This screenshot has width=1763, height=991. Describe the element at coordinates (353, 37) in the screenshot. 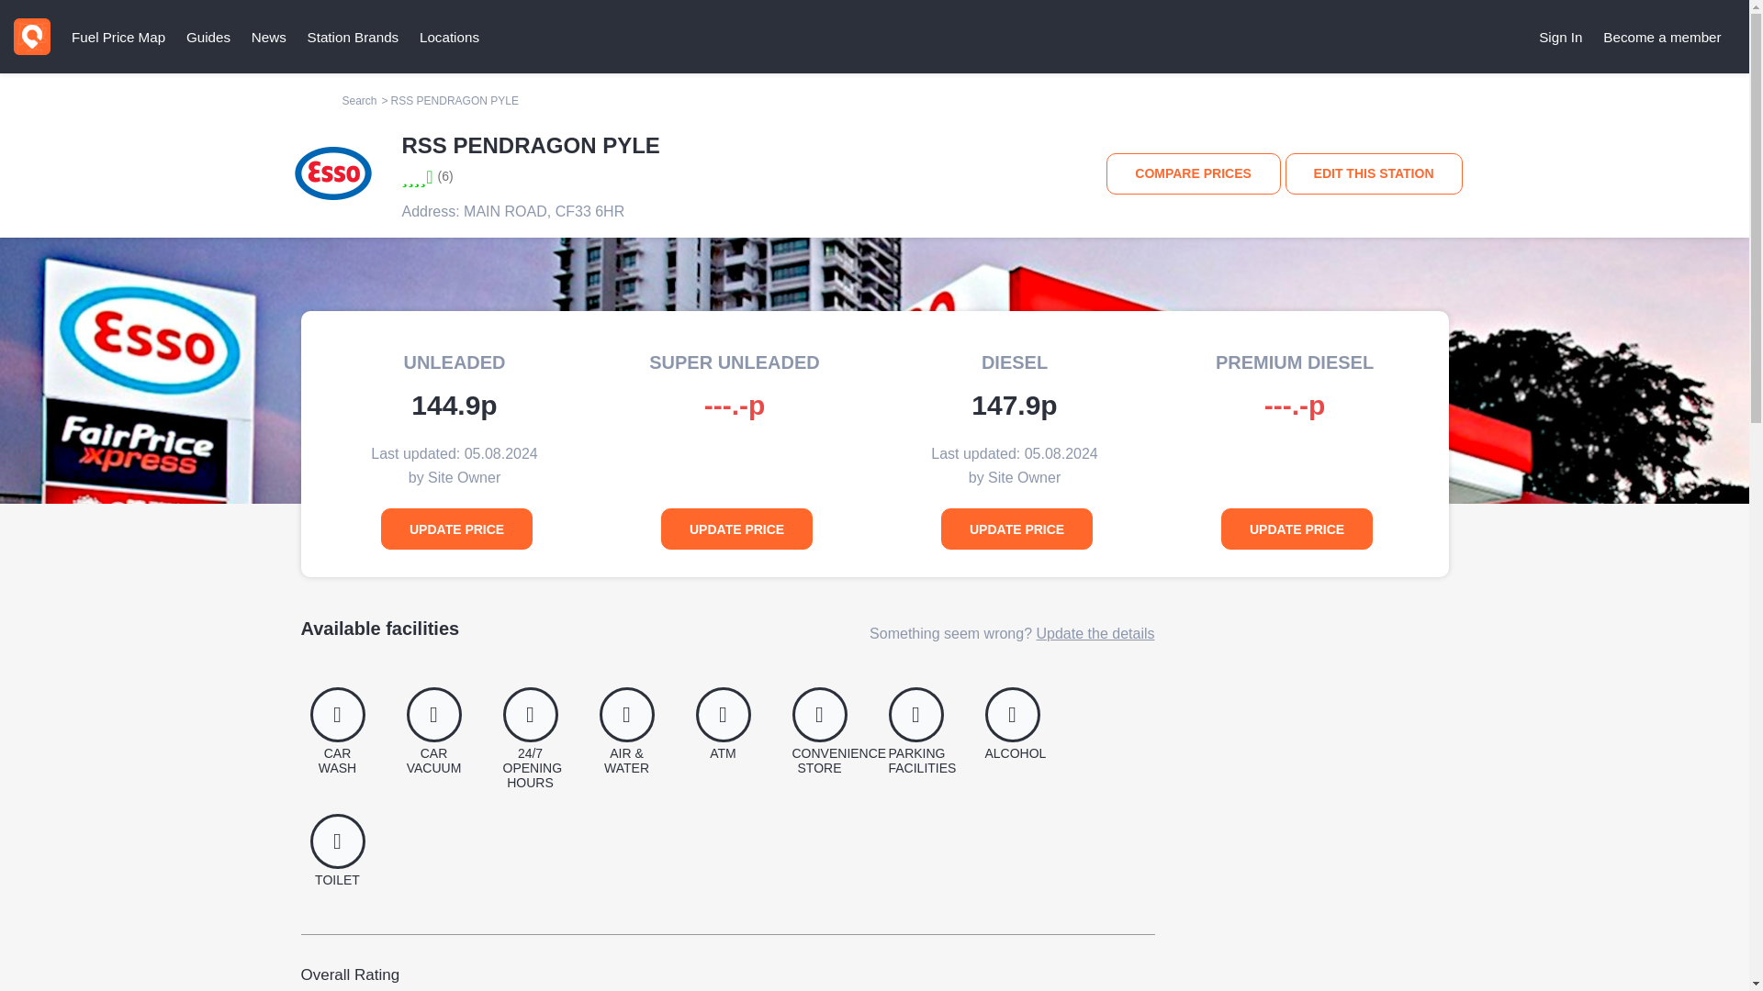

I see `Station Brands` at that location.